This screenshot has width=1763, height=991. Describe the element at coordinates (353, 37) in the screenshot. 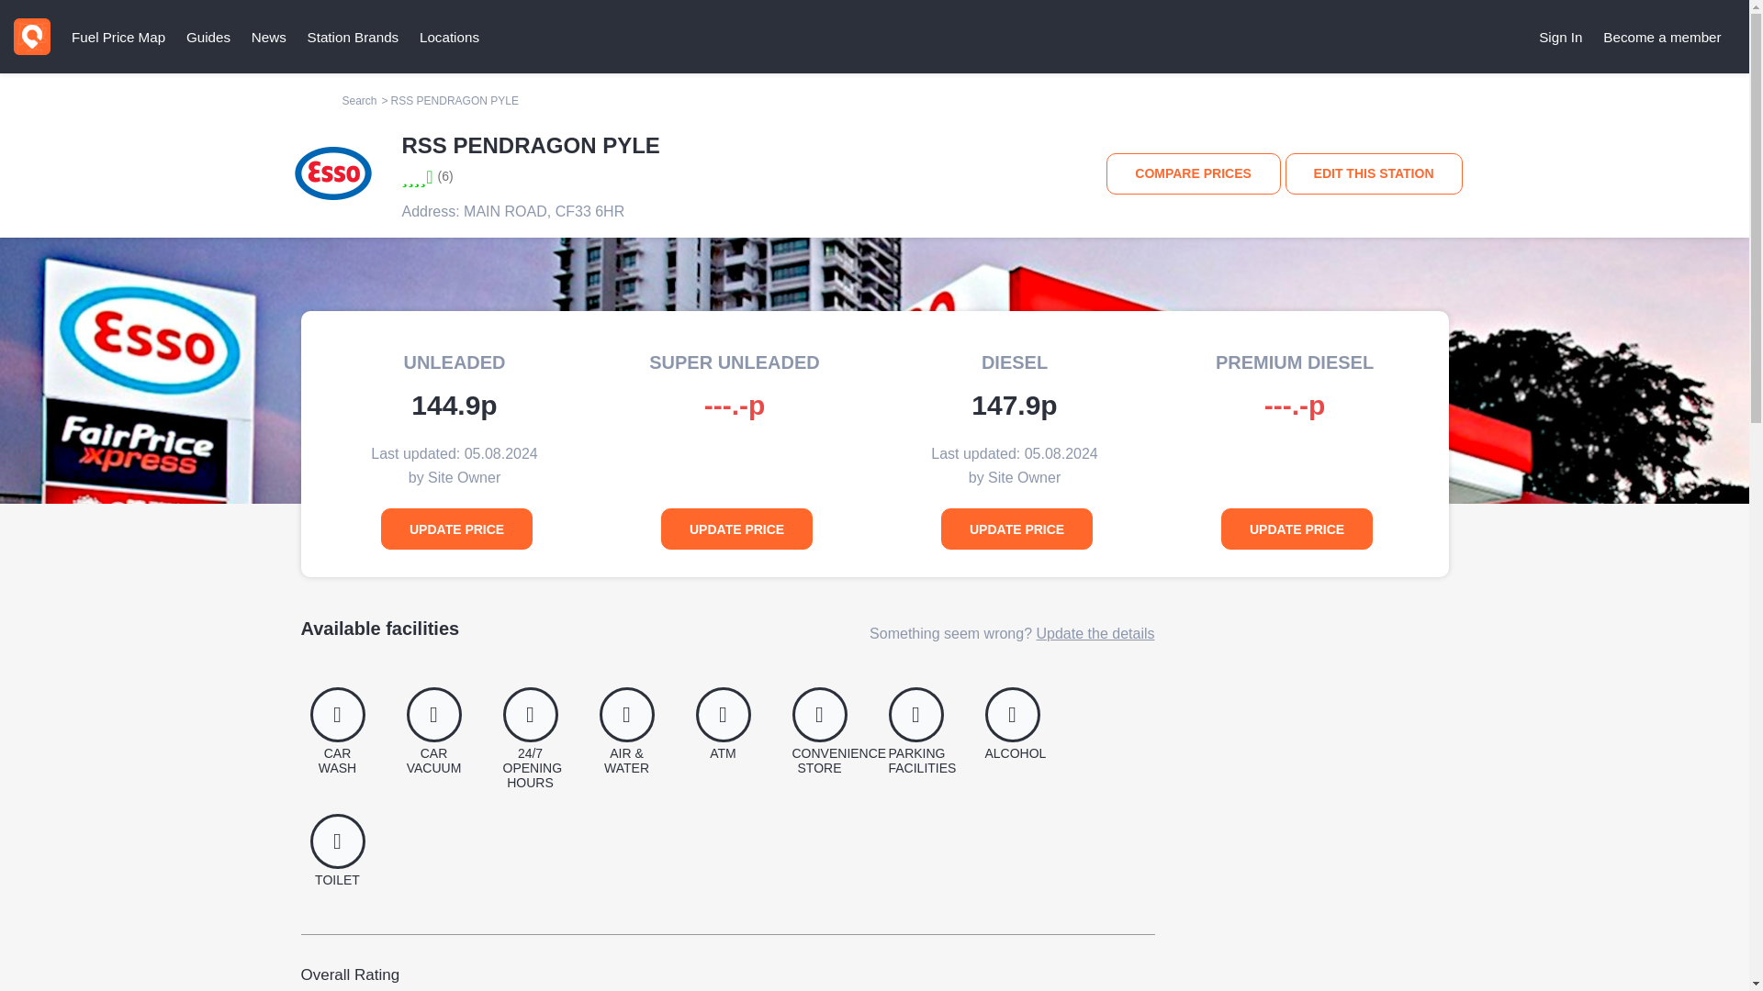

I see `Station Brands` at that location.